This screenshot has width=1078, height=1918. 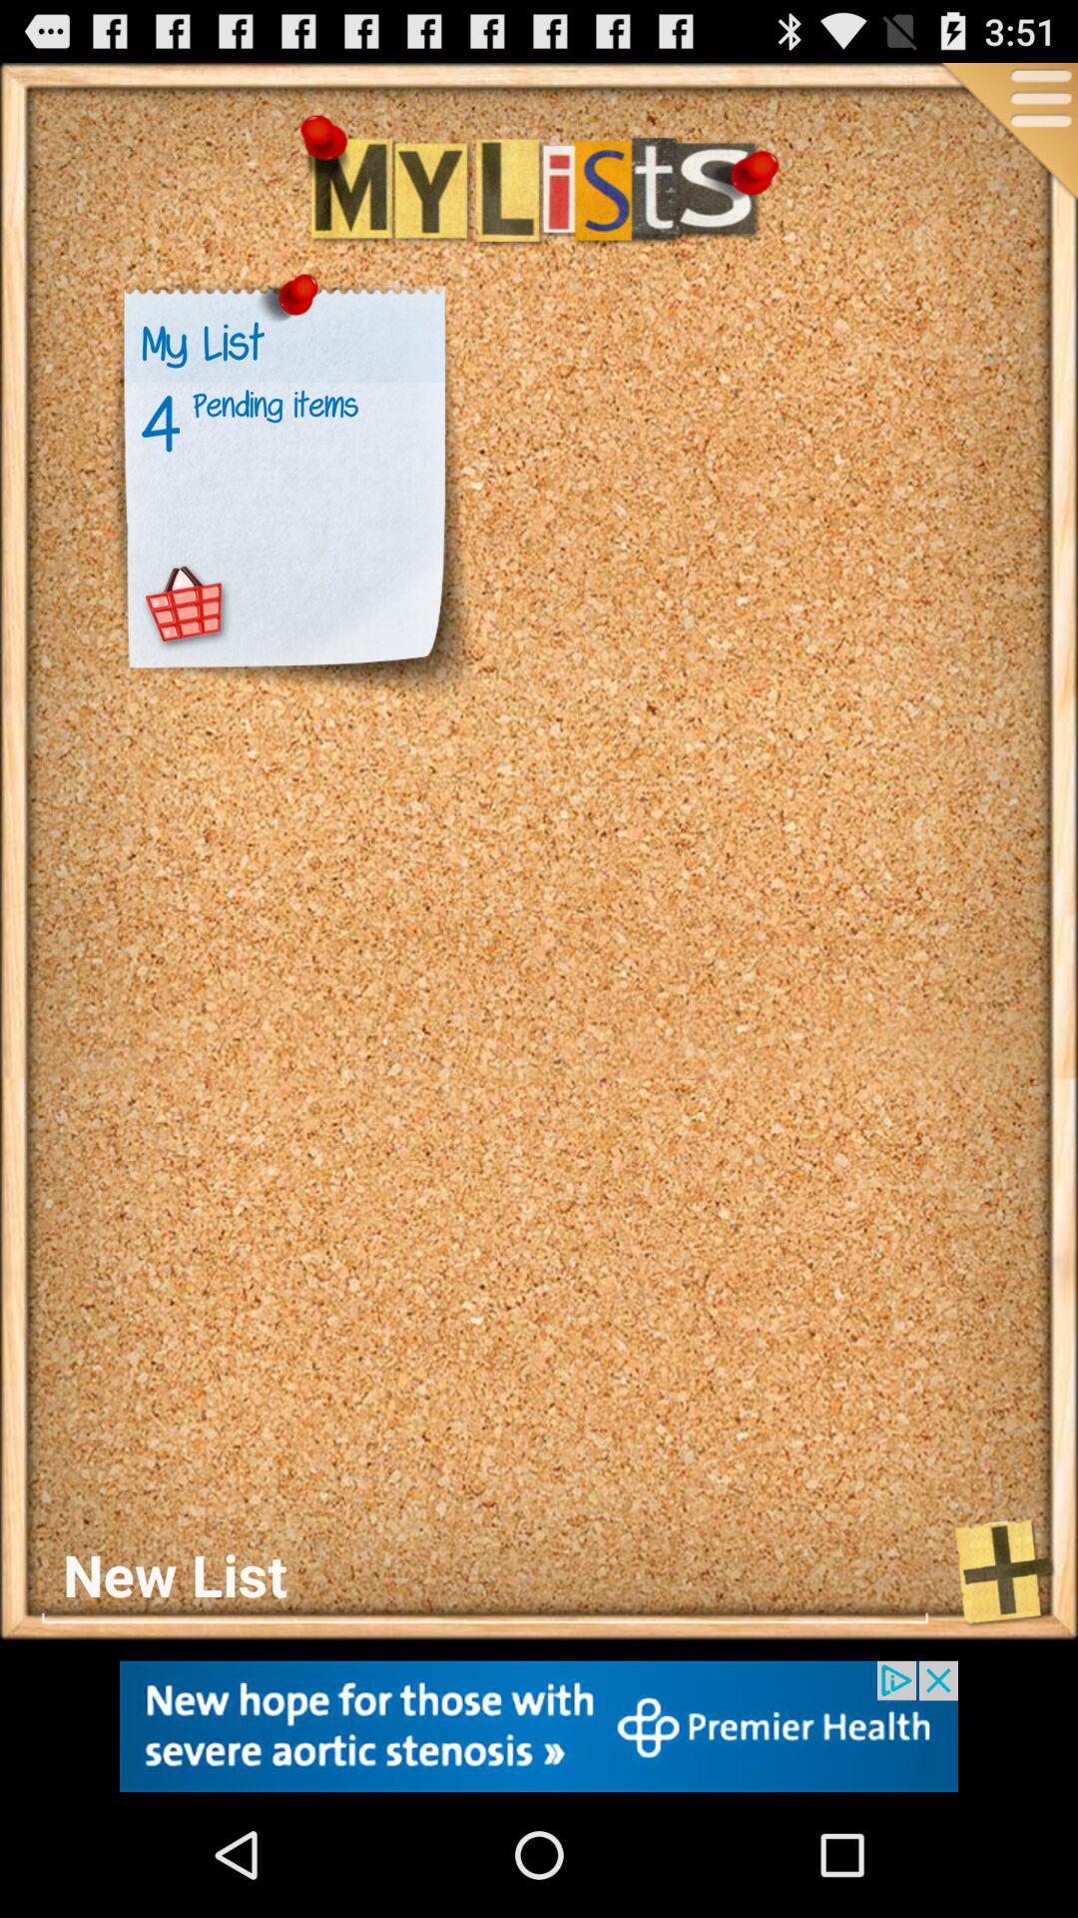 What do you see at coordinates (186, 606) in the screenshot?
I see `red and white tote bag` at bounding box center [186, 606].